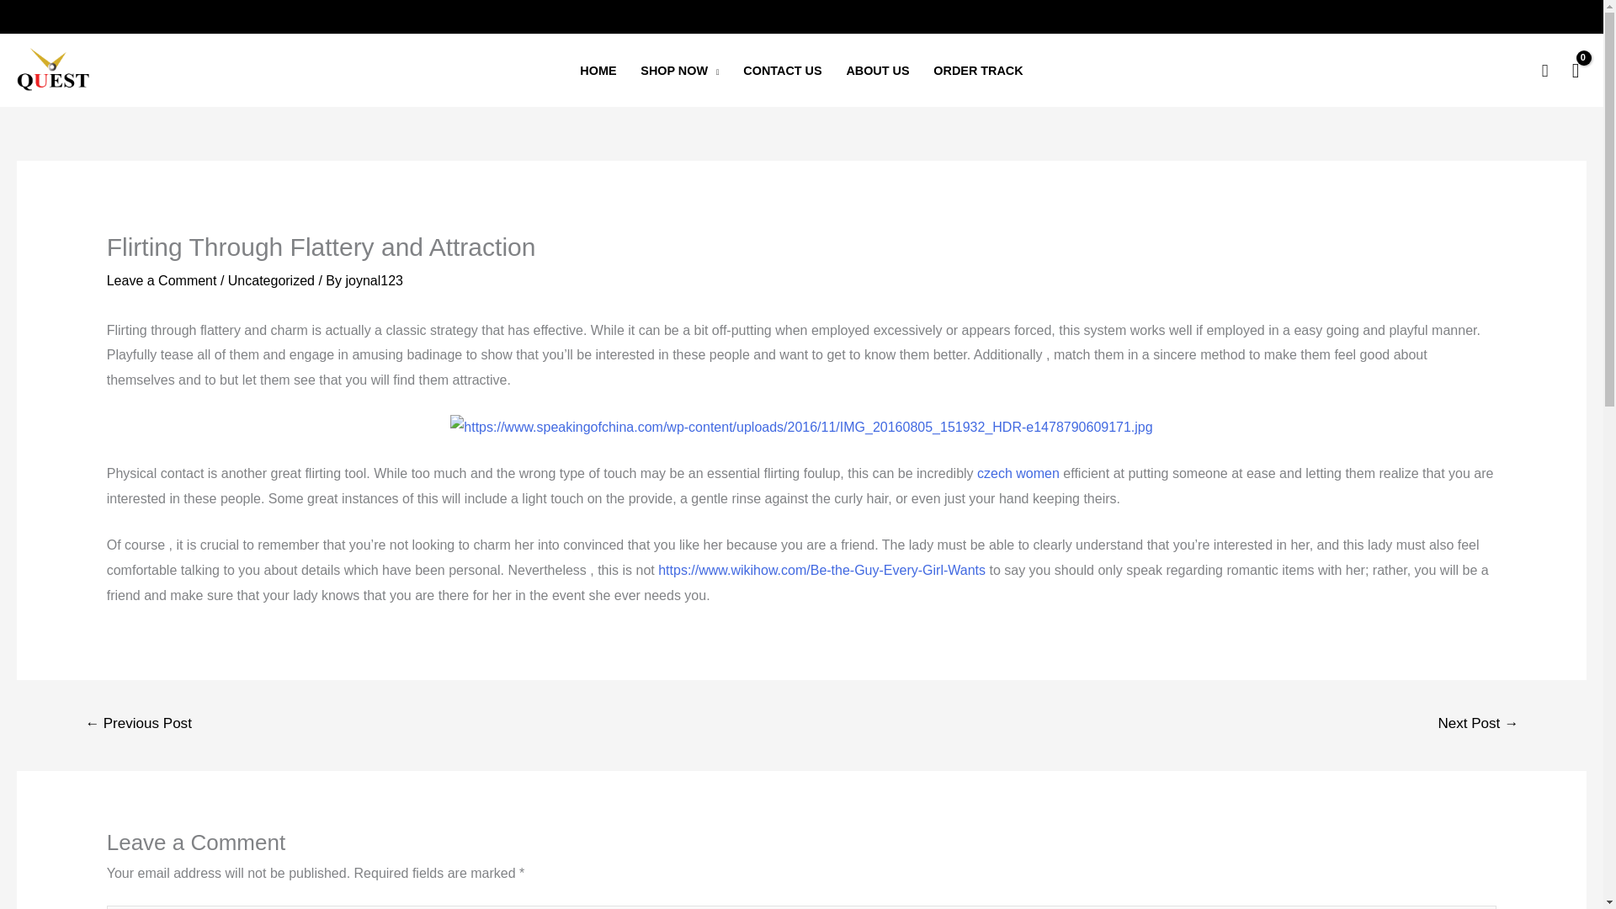 The height and width of the screenshot is (909, 1616). What do you see at coordinates (680, 71) in the screenshot?
I see `SHOP NOW` at bounding box center [680, 71].